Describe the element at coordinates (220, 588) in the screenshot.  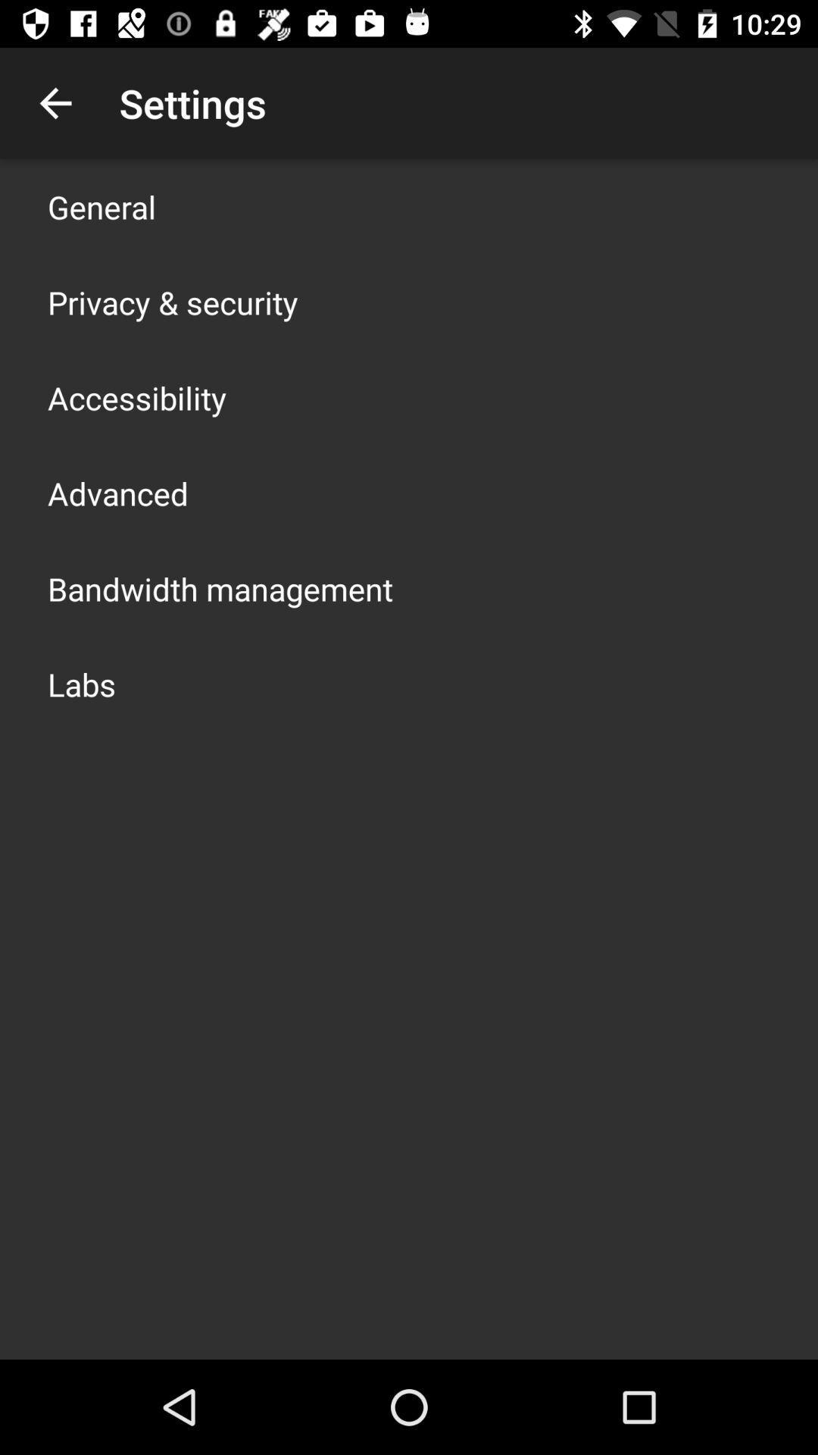
I see `open item above labs item` at that location.